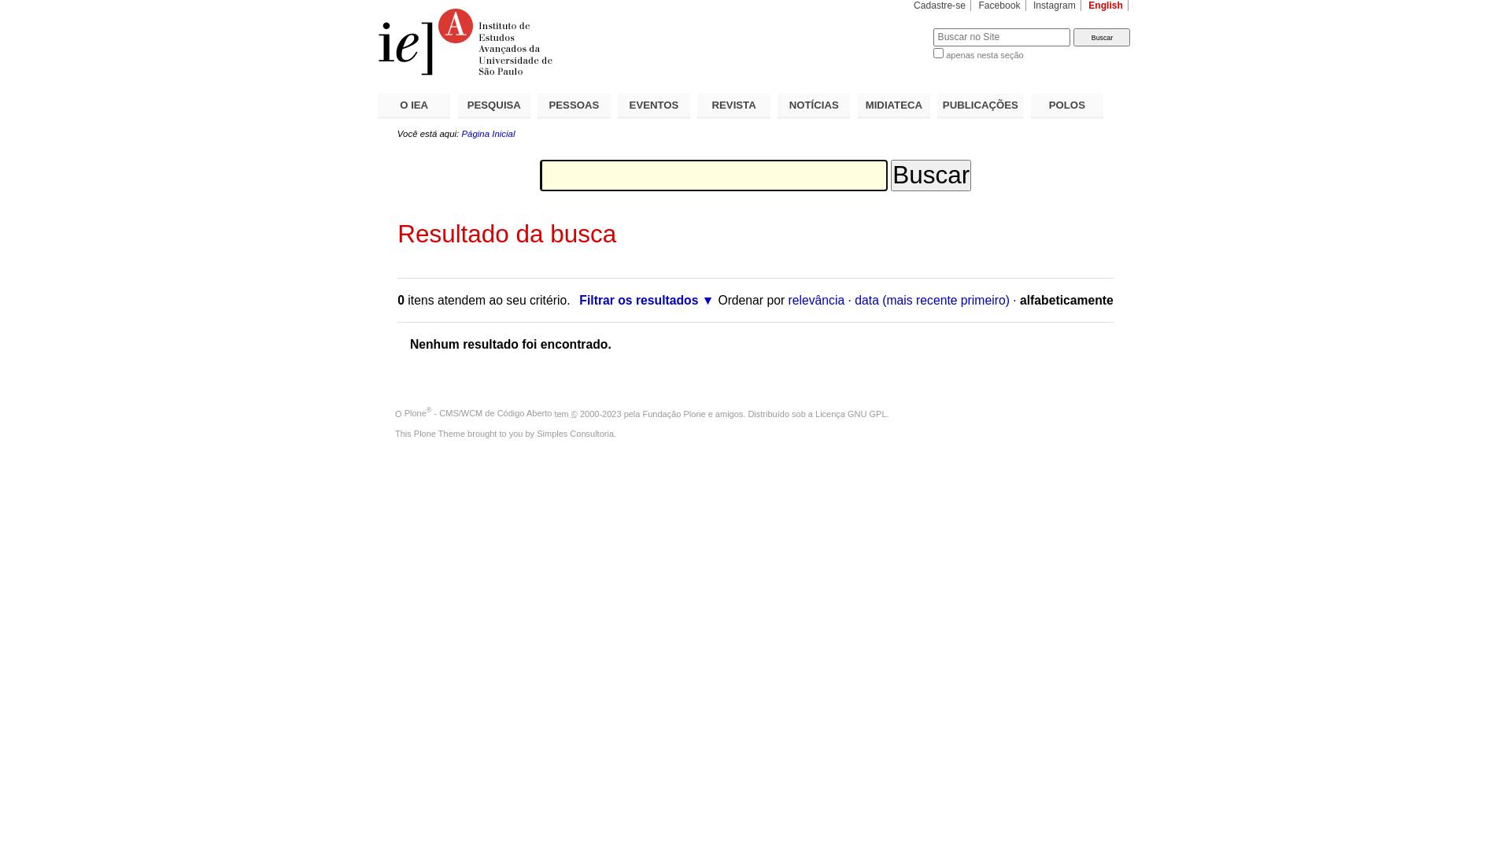 Image resolution: width=1511 pixels, height=850 pixels. I want to click on POLOS, so click(1067, 105).